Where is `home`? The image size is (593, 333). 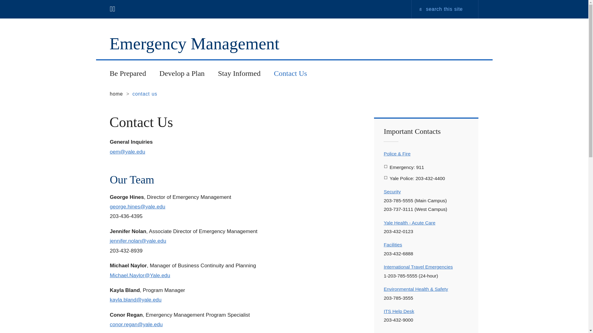 home is located at coordinates (116, 94).